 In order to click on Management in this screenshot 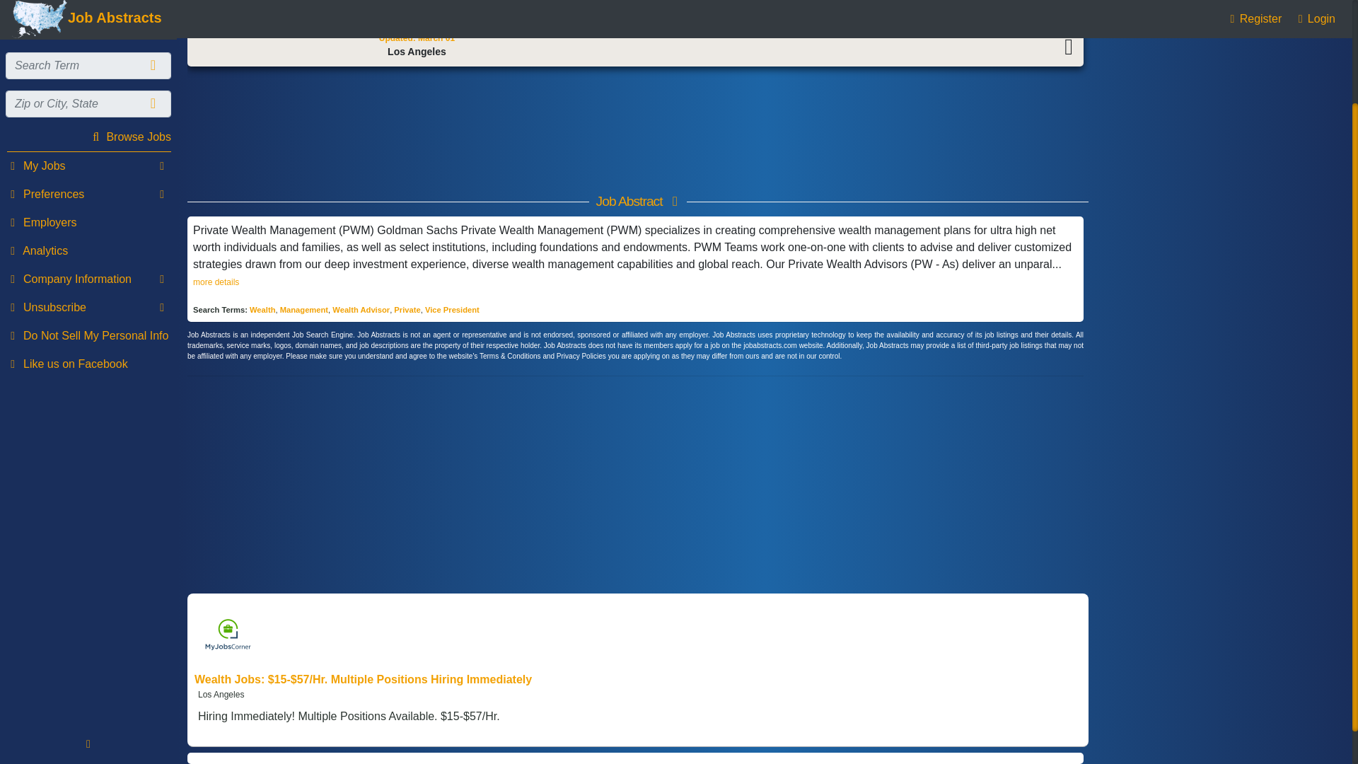, I will do `click(304, 310)`.